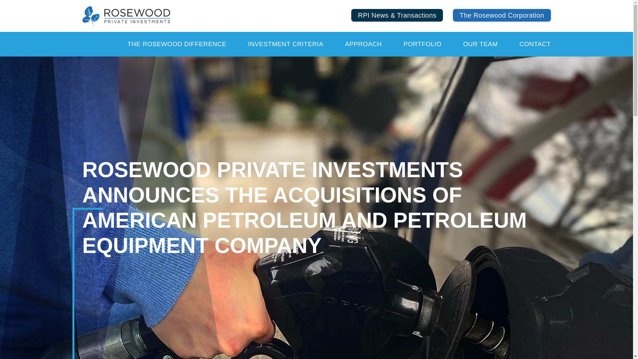 This screenshot has width=638, height=359. I want to click on THE ROSEWOOD DIFFERENCE, so click(177, 44).